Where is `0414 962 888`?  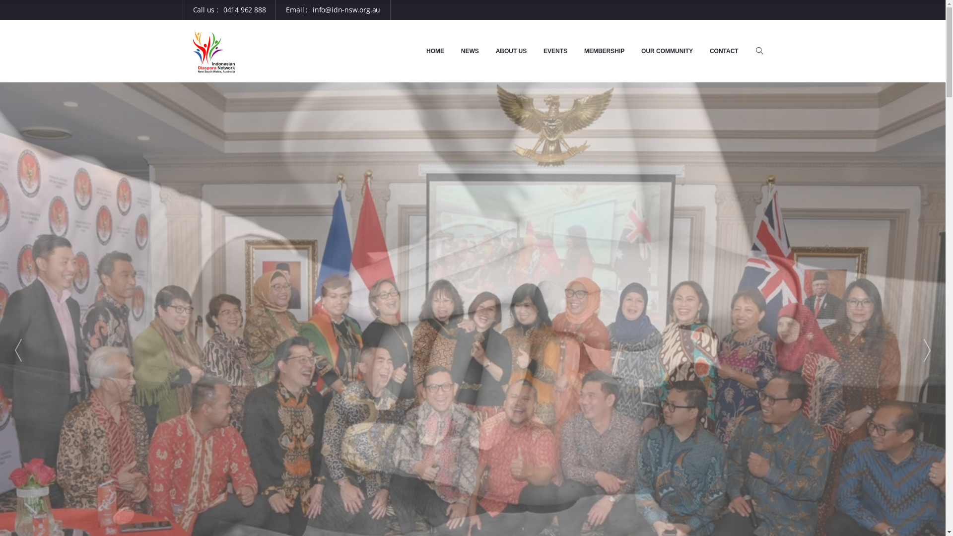 0414 962 888 is located at coordinates (245, 10).